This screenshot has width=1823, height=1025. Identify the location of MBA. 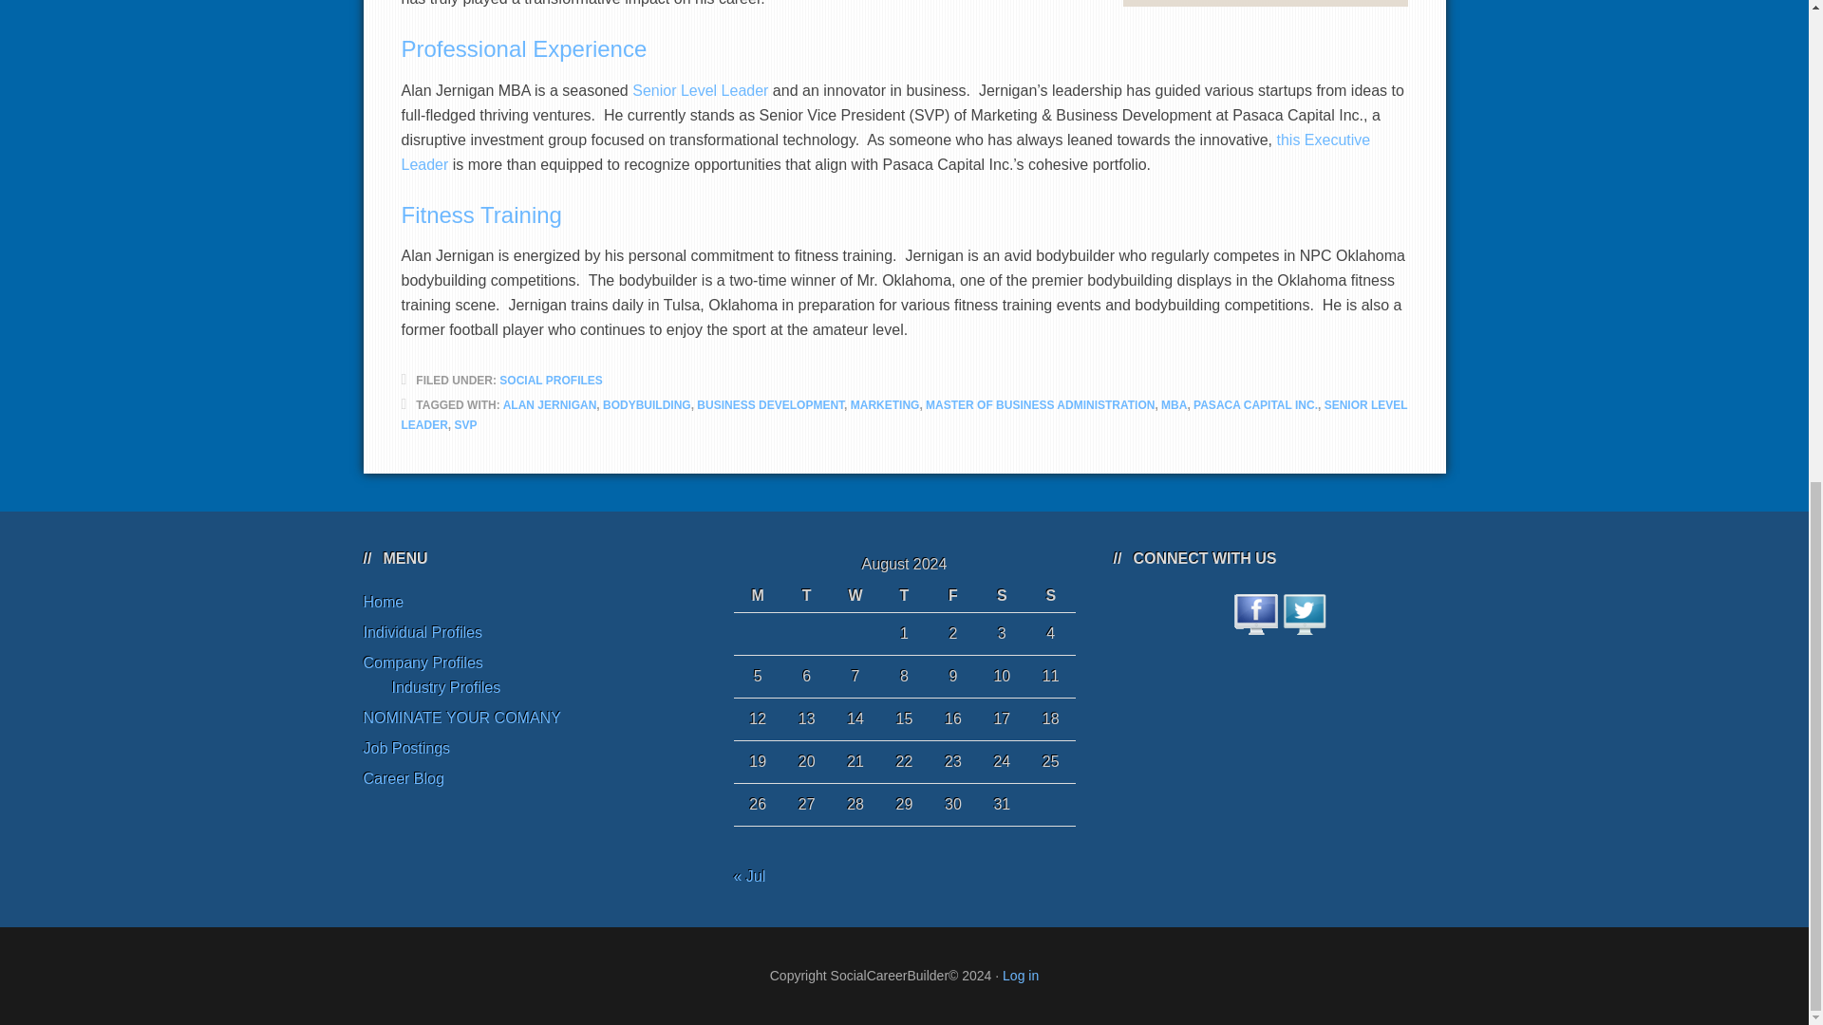
(1174, 405).